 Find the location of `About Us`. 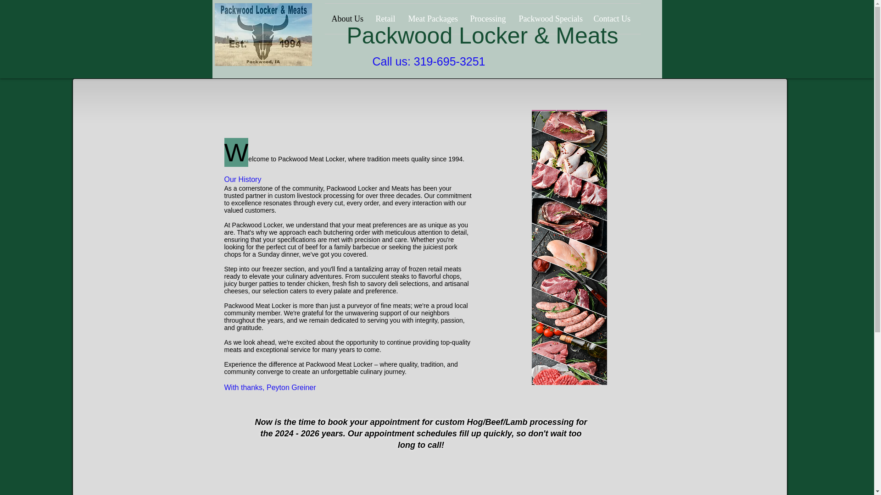

About Us is located at coordinates (347, 18).